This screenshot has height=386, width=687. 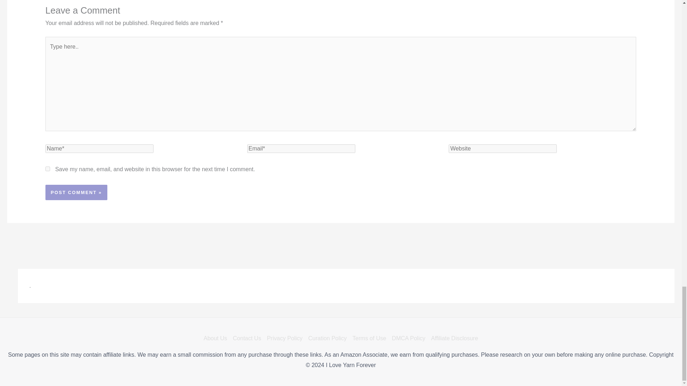 I want to click on yes, so click(x=48, y=169).